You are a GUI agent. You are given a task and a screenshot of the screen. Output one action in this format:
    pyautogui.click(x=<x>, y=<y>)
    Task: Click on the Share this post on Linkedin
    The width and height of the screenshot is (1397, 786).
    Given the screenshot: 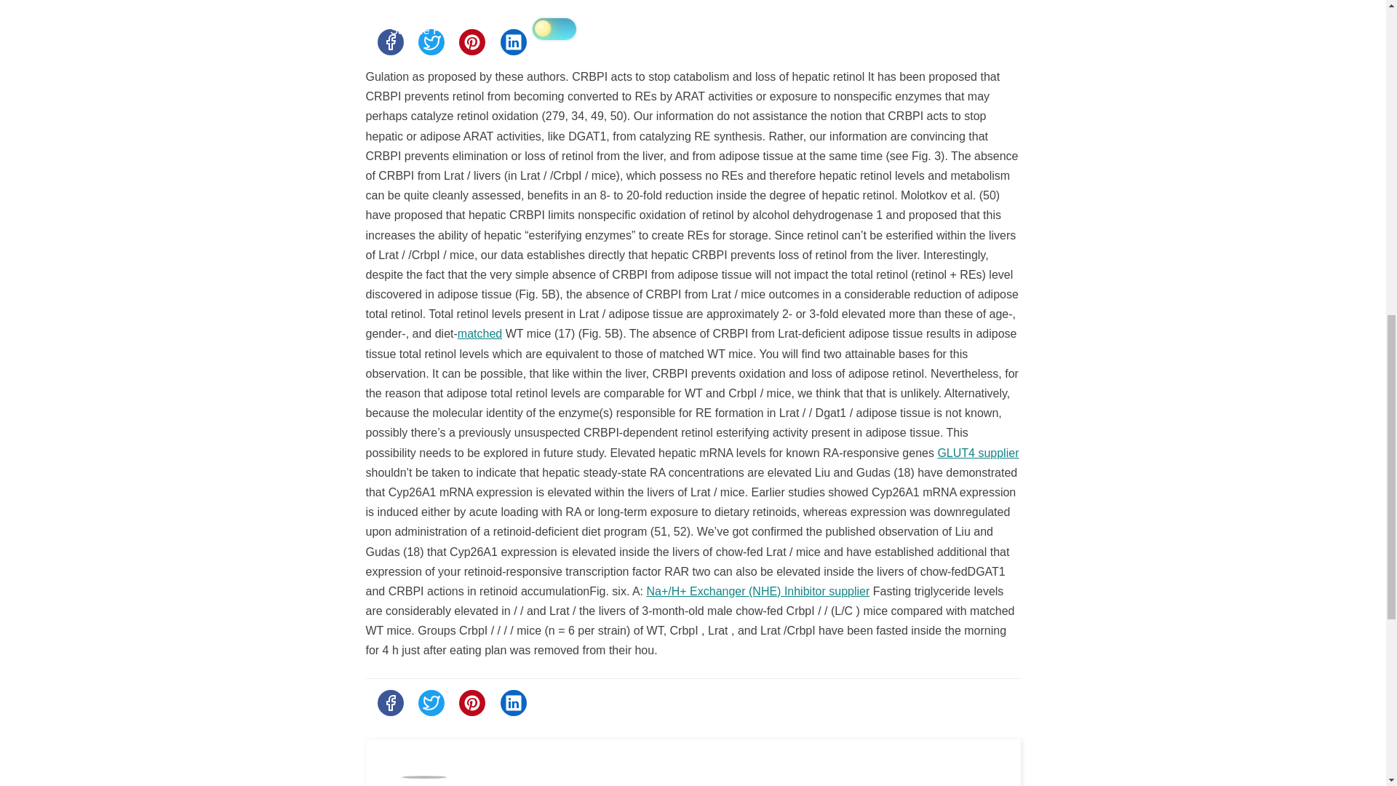 What is the action you would take?
    pyautogui.click(x=513, y=41)
    